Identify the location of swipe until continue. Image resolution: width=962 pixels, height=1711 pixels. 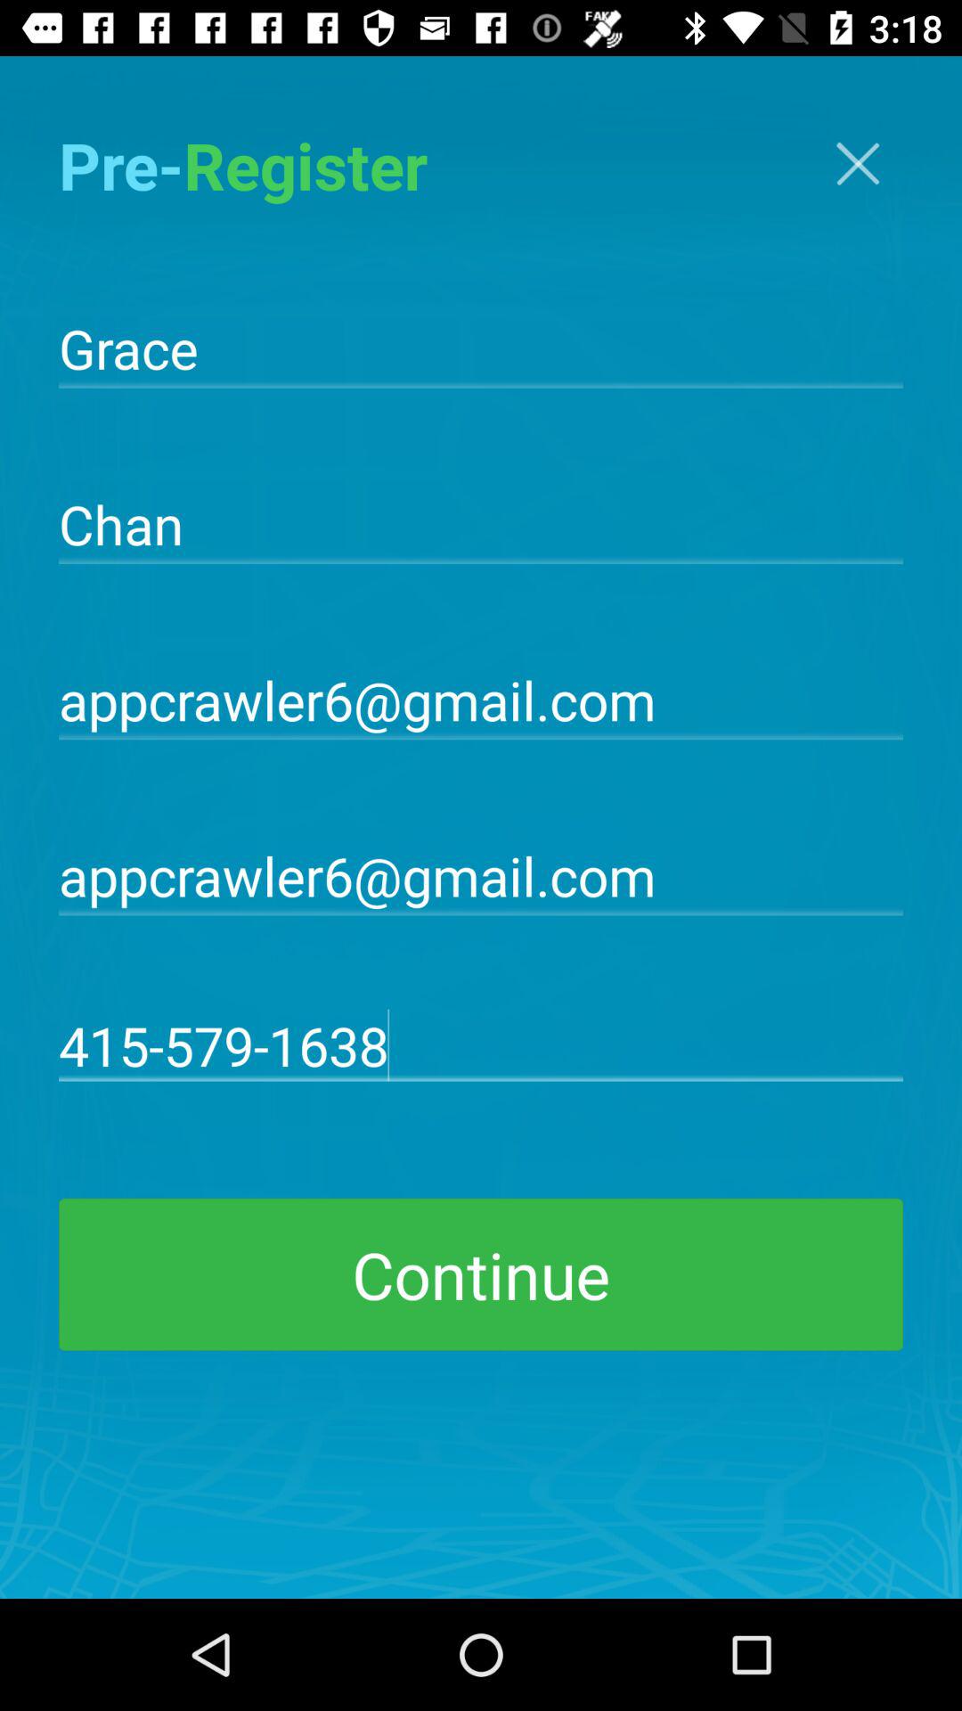
(481, 1274).